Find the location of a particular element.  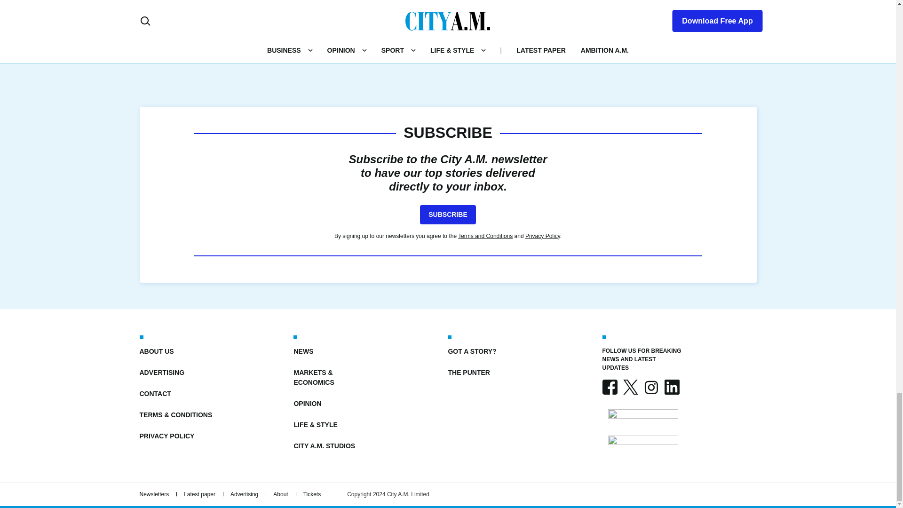

LINKEDIN is located at coordinates (671, 387).